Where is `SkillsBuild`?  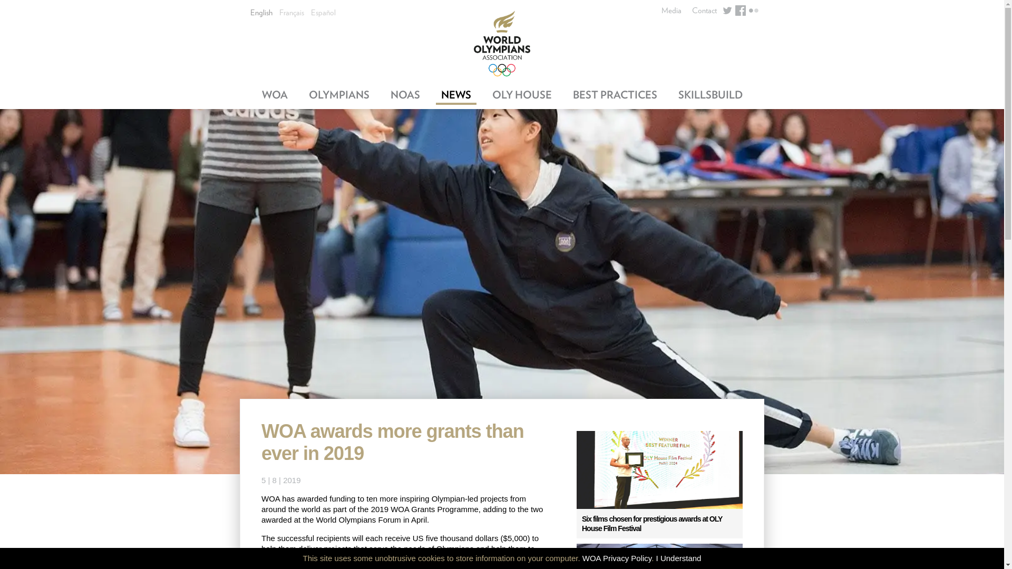
SkillsBuild is located at coordinates (710, 96).